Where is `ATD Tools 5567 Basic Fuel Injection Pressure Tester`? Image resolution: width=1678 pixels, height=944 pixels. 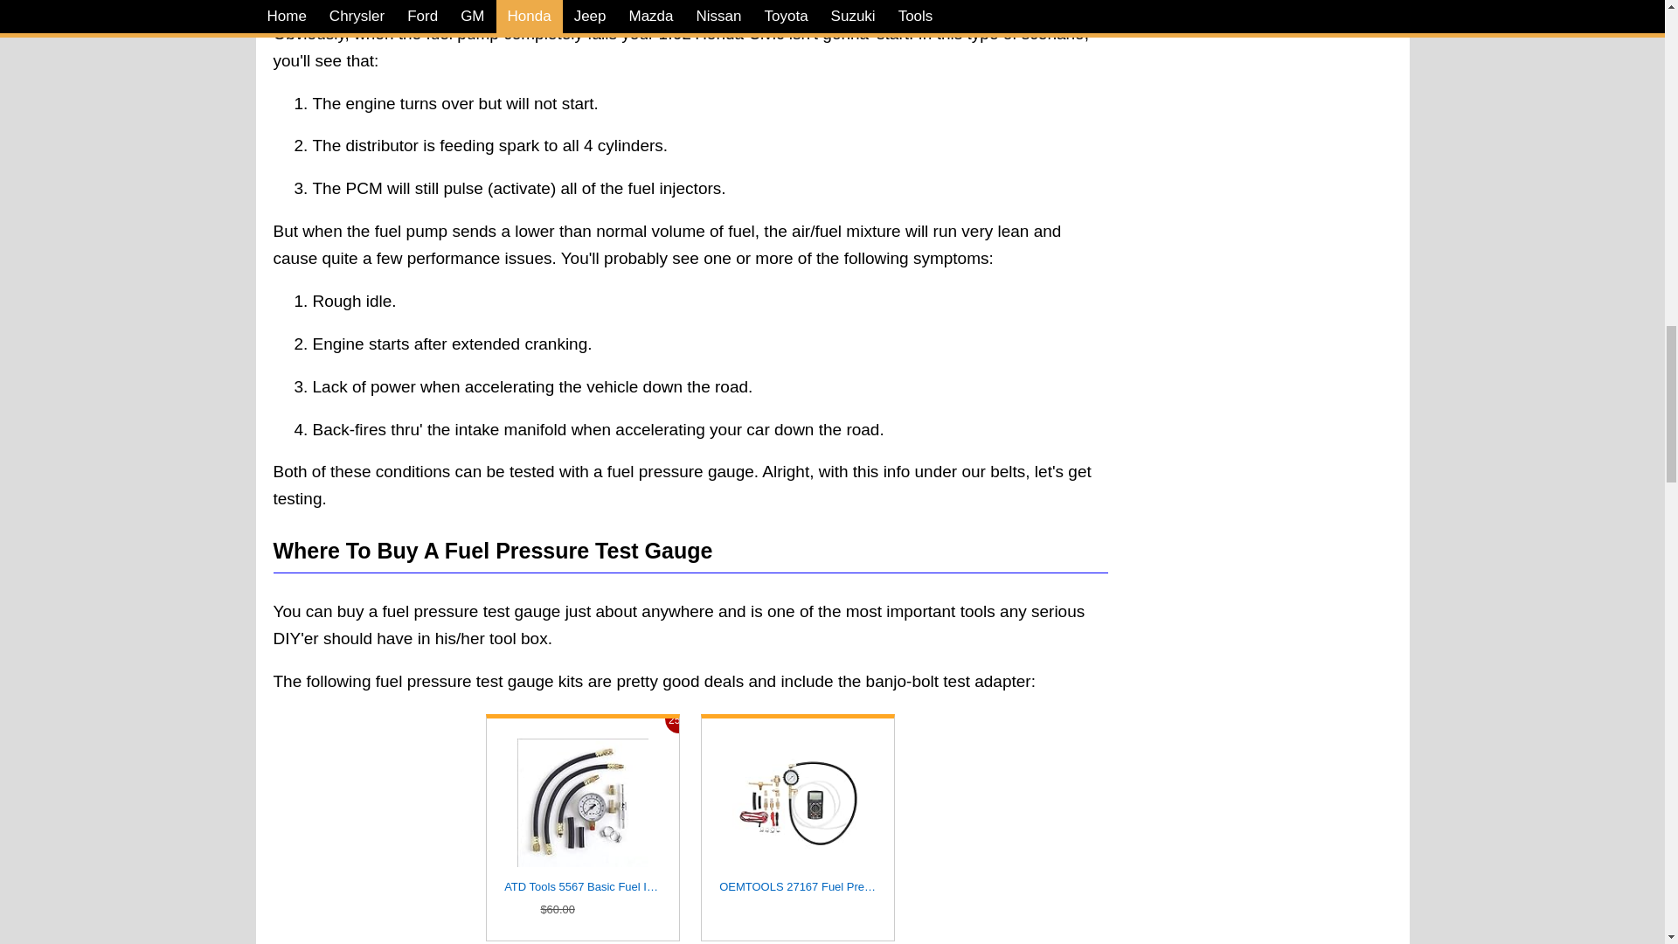 ATD Tools 5567 Basic Fuel Injection Pressure Tester is located at coordinates (582, 802).